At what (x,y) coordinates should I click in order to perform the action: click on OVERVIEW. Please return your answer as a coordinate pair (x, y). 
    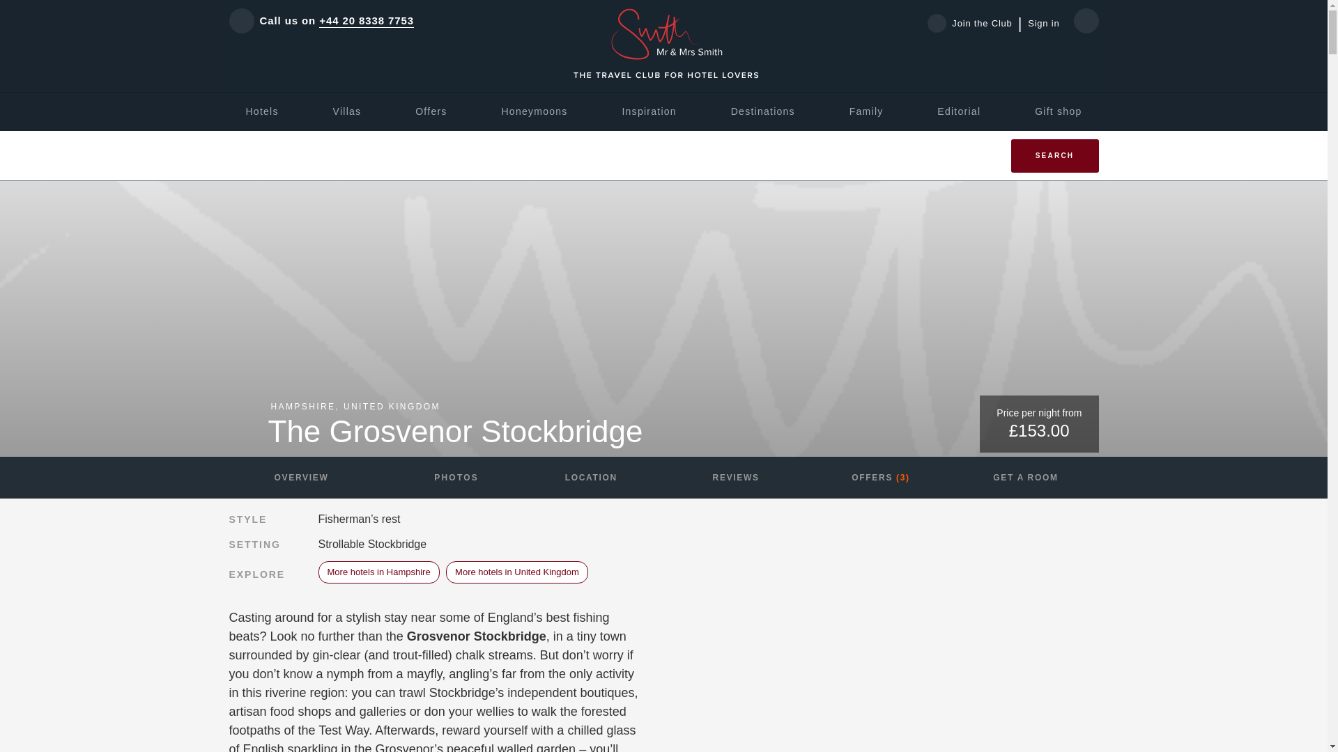
    Looking at the image, I should click on (301, 478).